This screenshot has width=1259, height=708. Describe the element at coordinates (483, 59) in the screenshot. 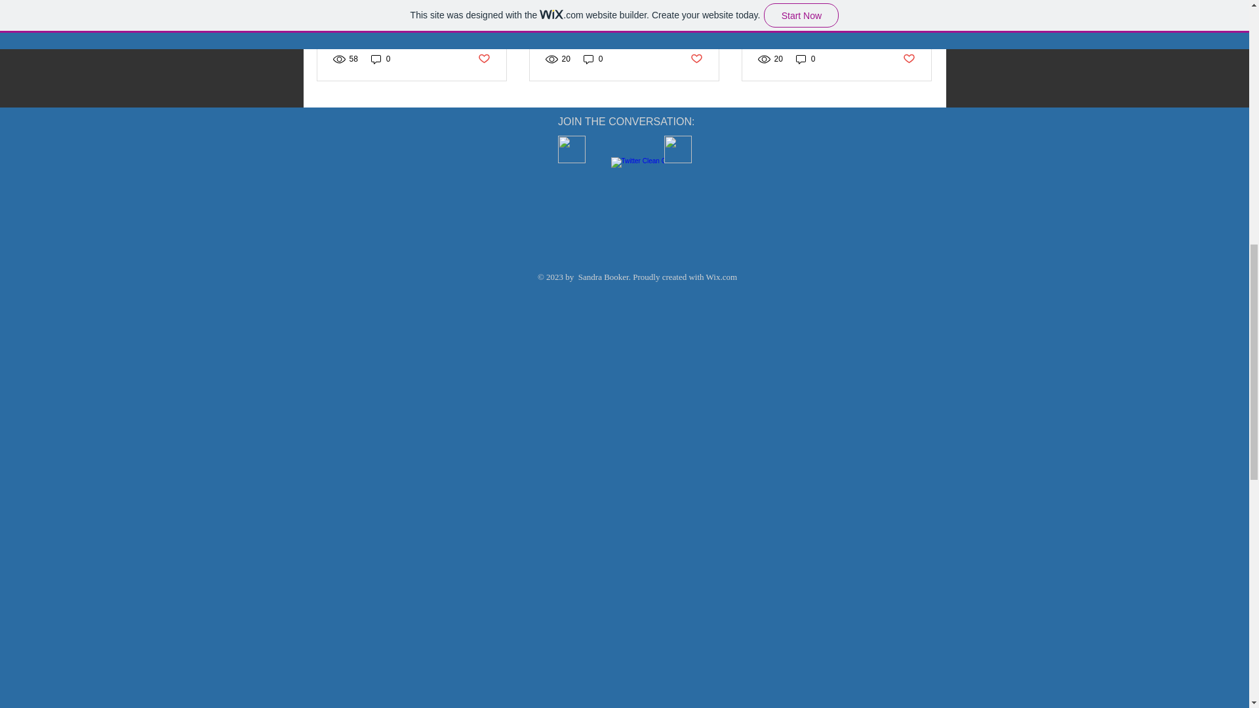

I see `Post not marked as liked` at that location.